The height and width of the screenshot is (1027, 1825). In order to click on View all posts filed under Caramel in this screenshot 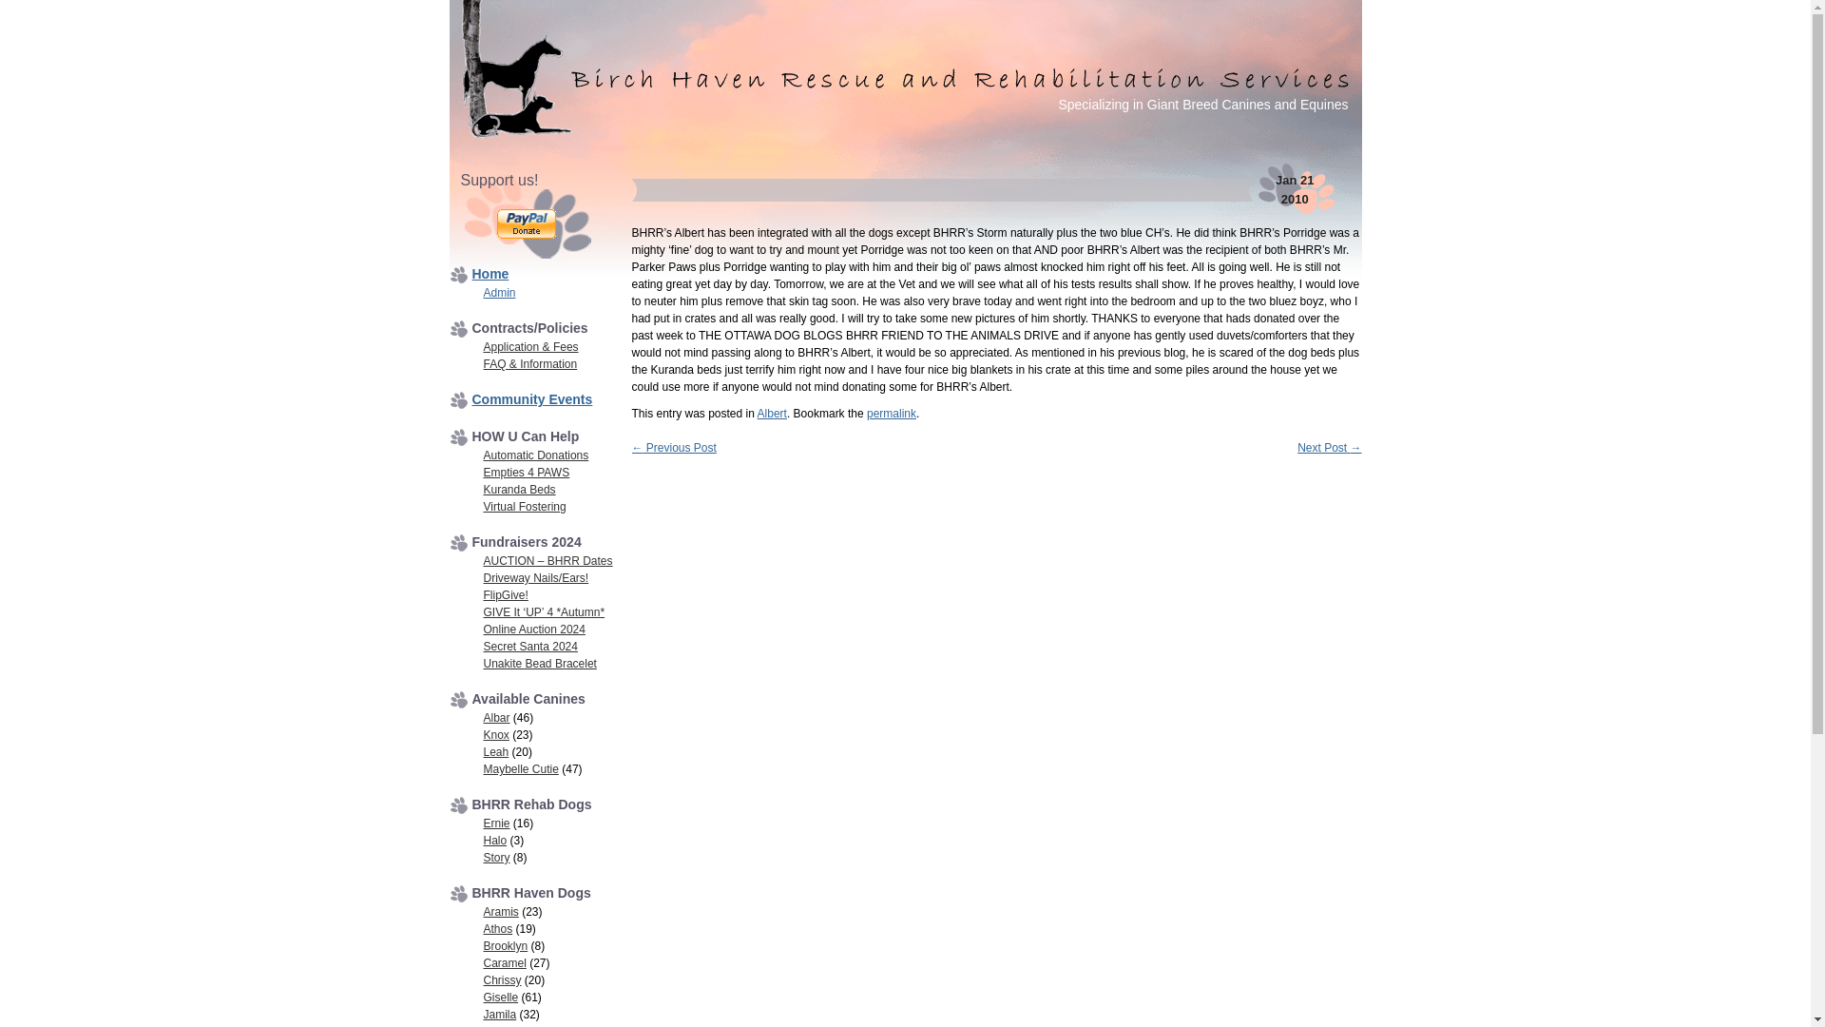, I will do `click(504, 962)`.